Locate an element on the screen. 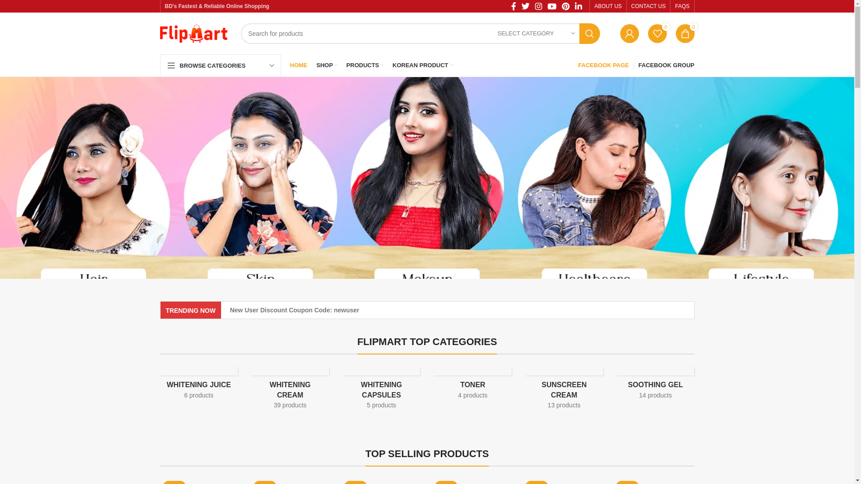  ABOUT US is located at coordinates (608, 6).